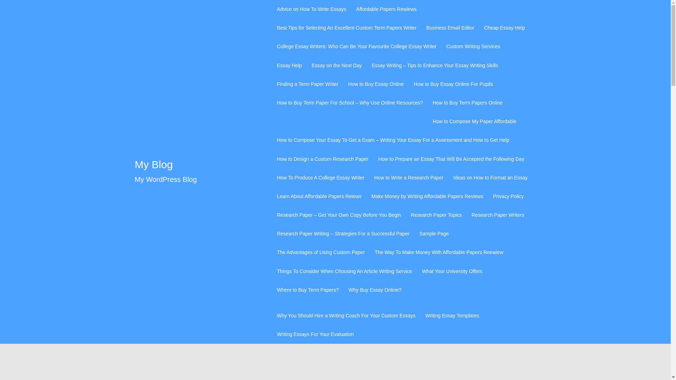 The width and height of the screenshot is (676, 380). What do you see at coordinates (452, 316) in the screenshot?
I see `Writing Essay Templates` at bounding box center [452, 316].